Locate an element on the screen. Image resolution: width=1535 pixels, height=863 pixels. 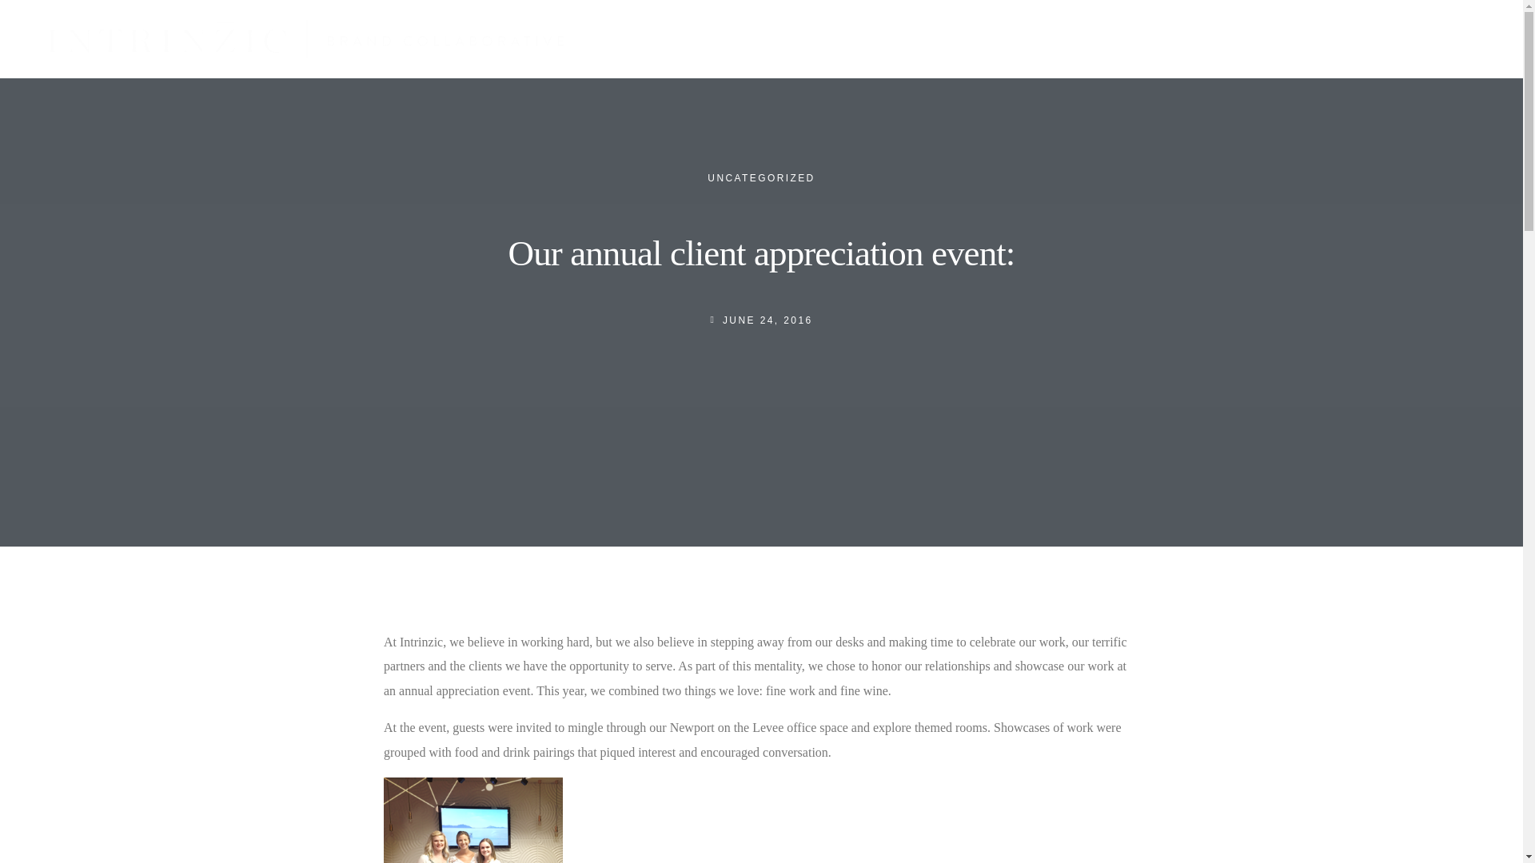
CONTACT is located at coordinates (1176, 40).